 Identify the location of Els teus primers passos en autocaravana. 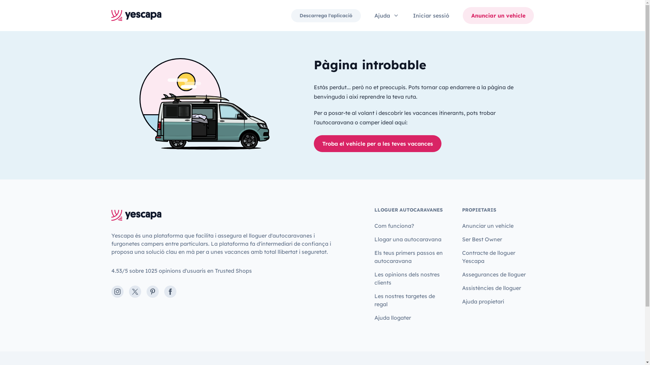
(410, 257).